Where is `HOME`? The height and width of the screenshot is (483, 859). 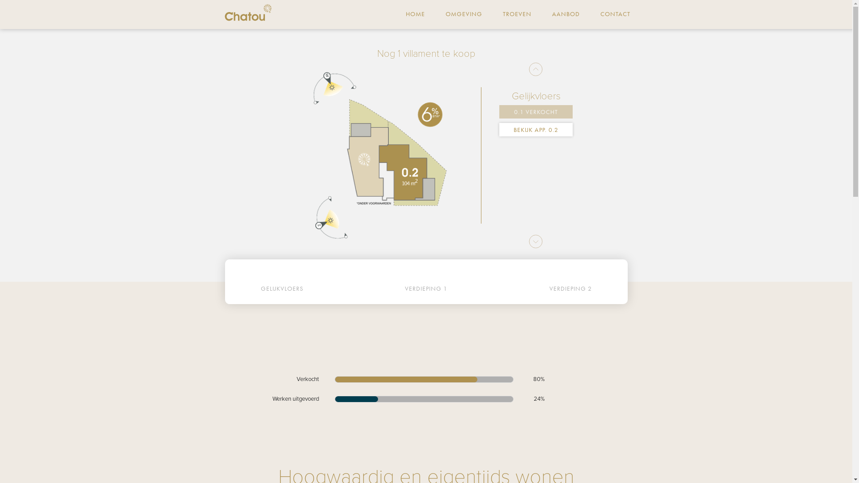 HOME is located at coordinates (415, 14).